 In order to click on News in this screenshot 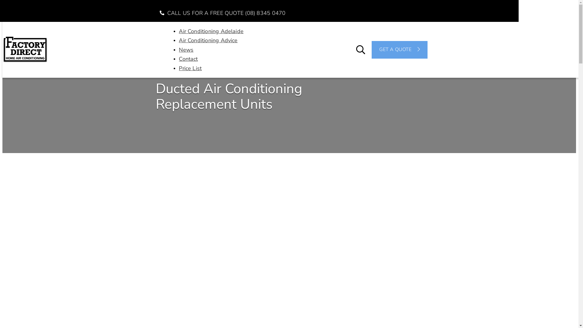, I will do `click(186, 50)`.